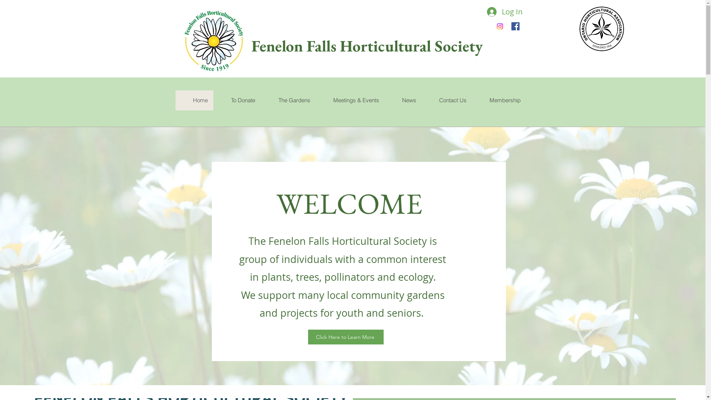  What do you see at coordinates (504, 12) in the screenshot?
I see `Log In` at bounding box center [504, 12].